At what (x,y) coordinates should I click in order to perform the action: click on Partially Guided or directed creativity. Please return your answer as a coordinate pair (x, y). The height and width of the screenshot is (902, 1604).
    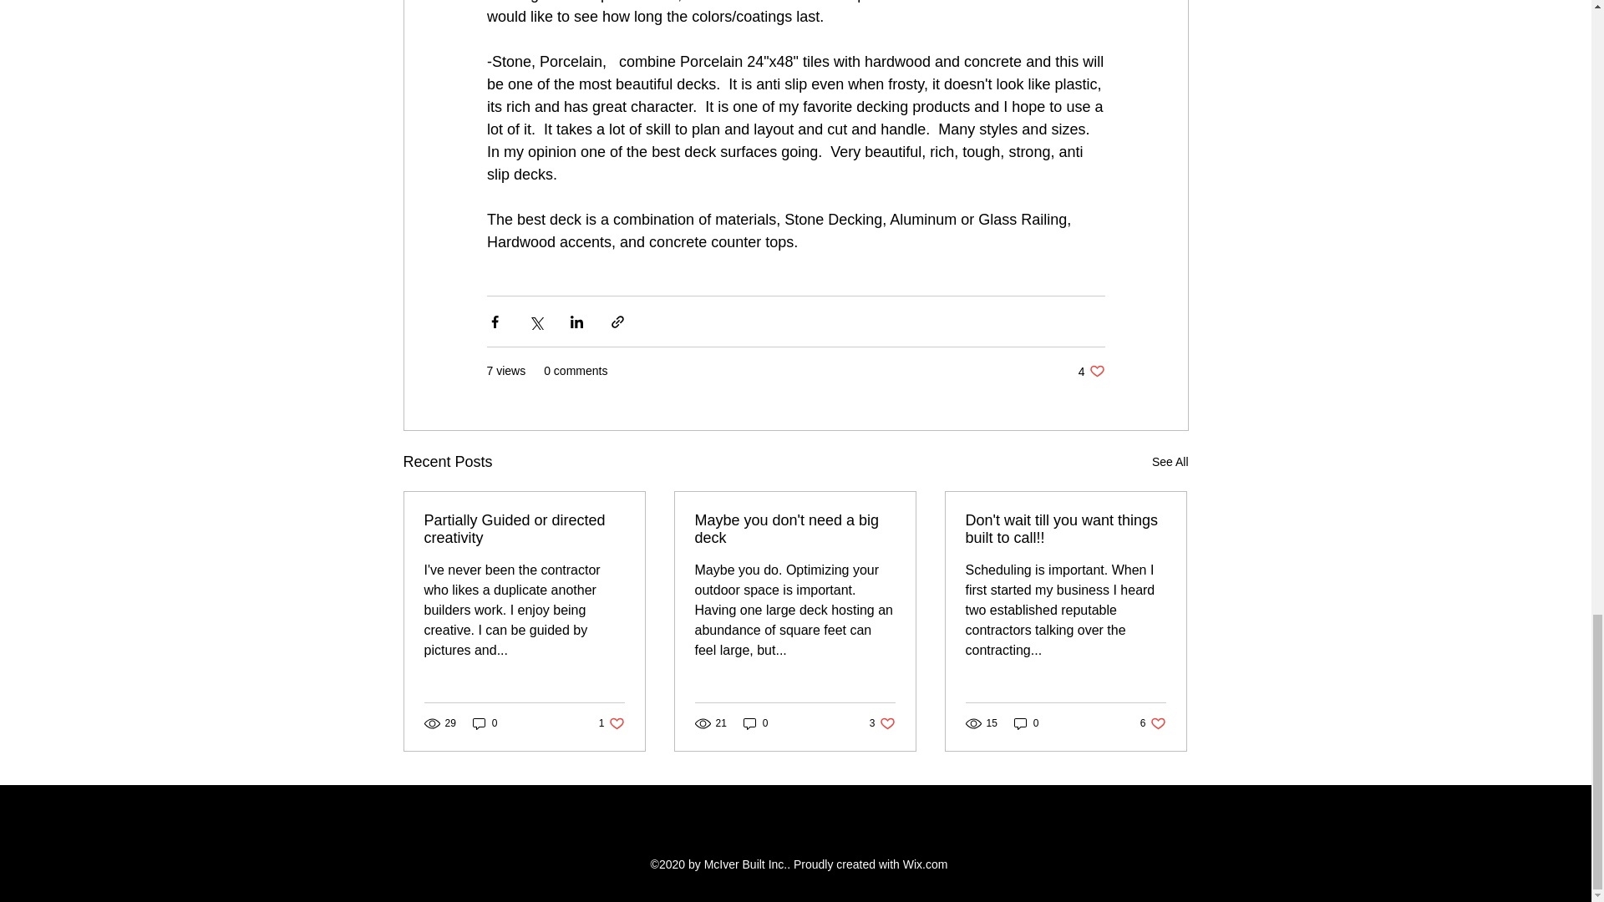
    Looking at the image, I should click on (1170, 462).